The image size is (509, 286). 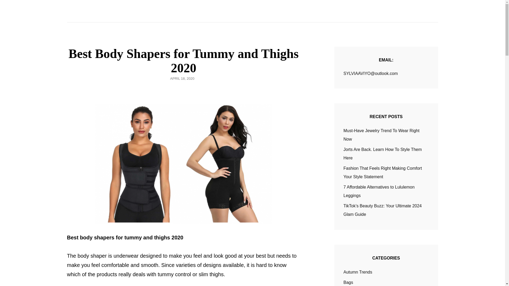 I want to click on Fashion That Feels Right Making Comfort Your Style Statement, so click(x=383, y=173).